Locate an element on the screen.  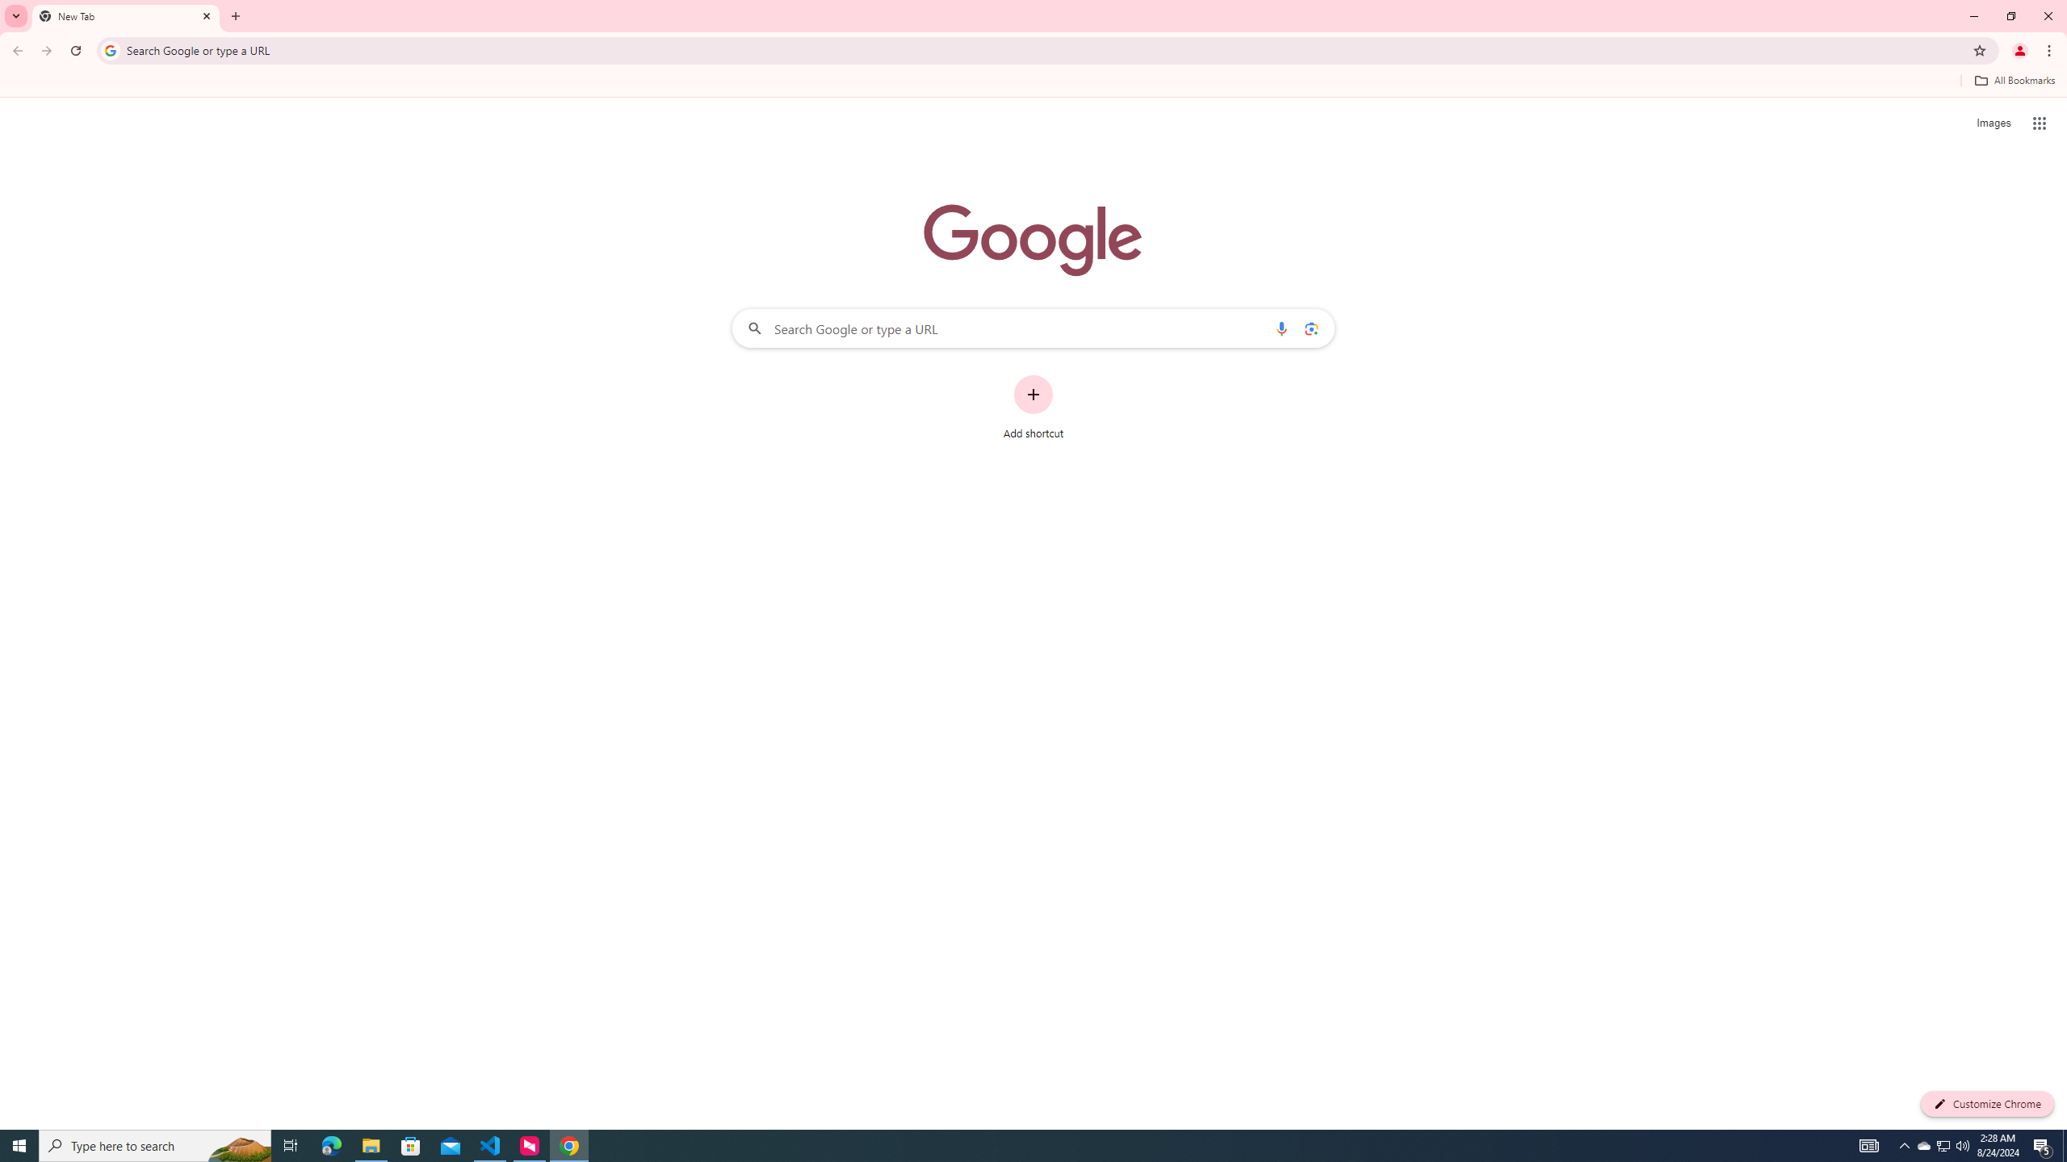
Search Google or type a URL is located at coordinates (1033, 328).